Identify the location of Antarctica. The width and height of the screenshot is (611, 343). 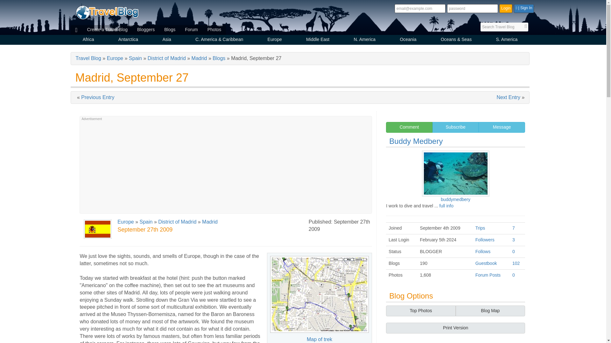
(128, 40).